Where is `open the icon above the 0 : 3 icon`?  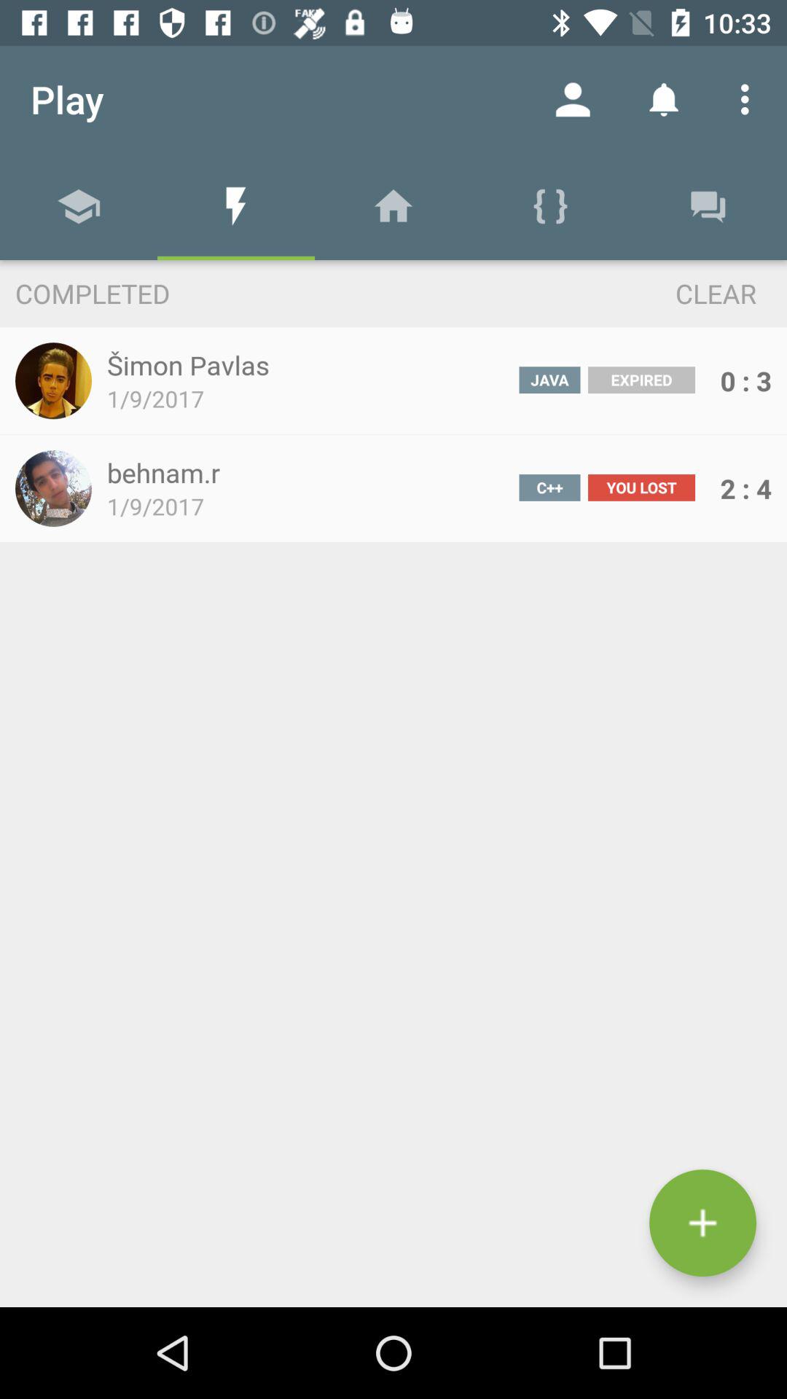
open the icon above the 0 : 3 icon is located at coordinates (689, 293).